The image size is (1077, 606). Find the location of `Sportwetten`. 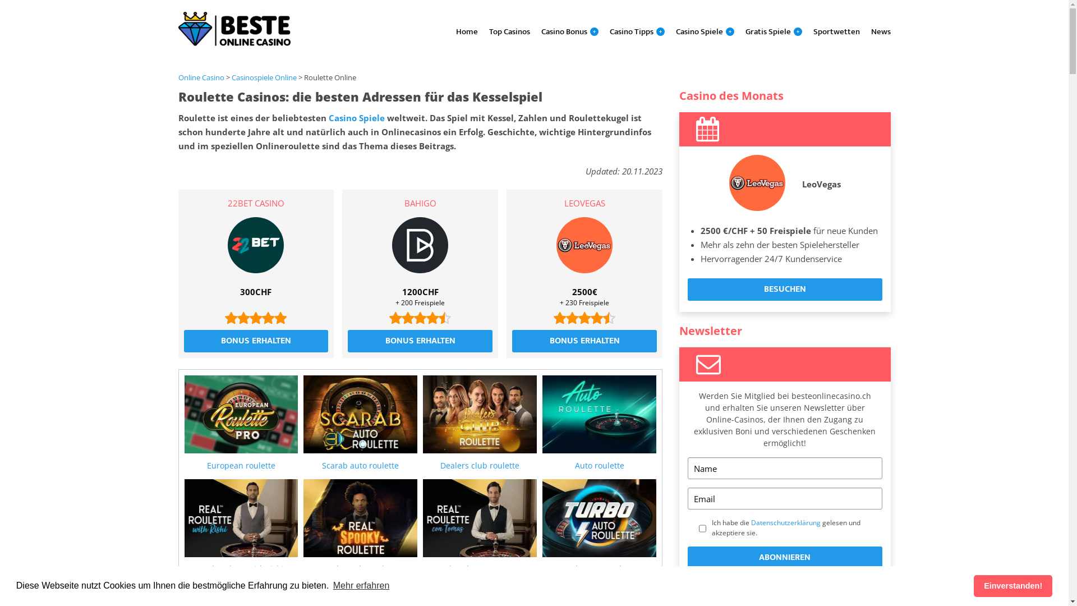

Sportwetten is located at coordinates (837, 31).